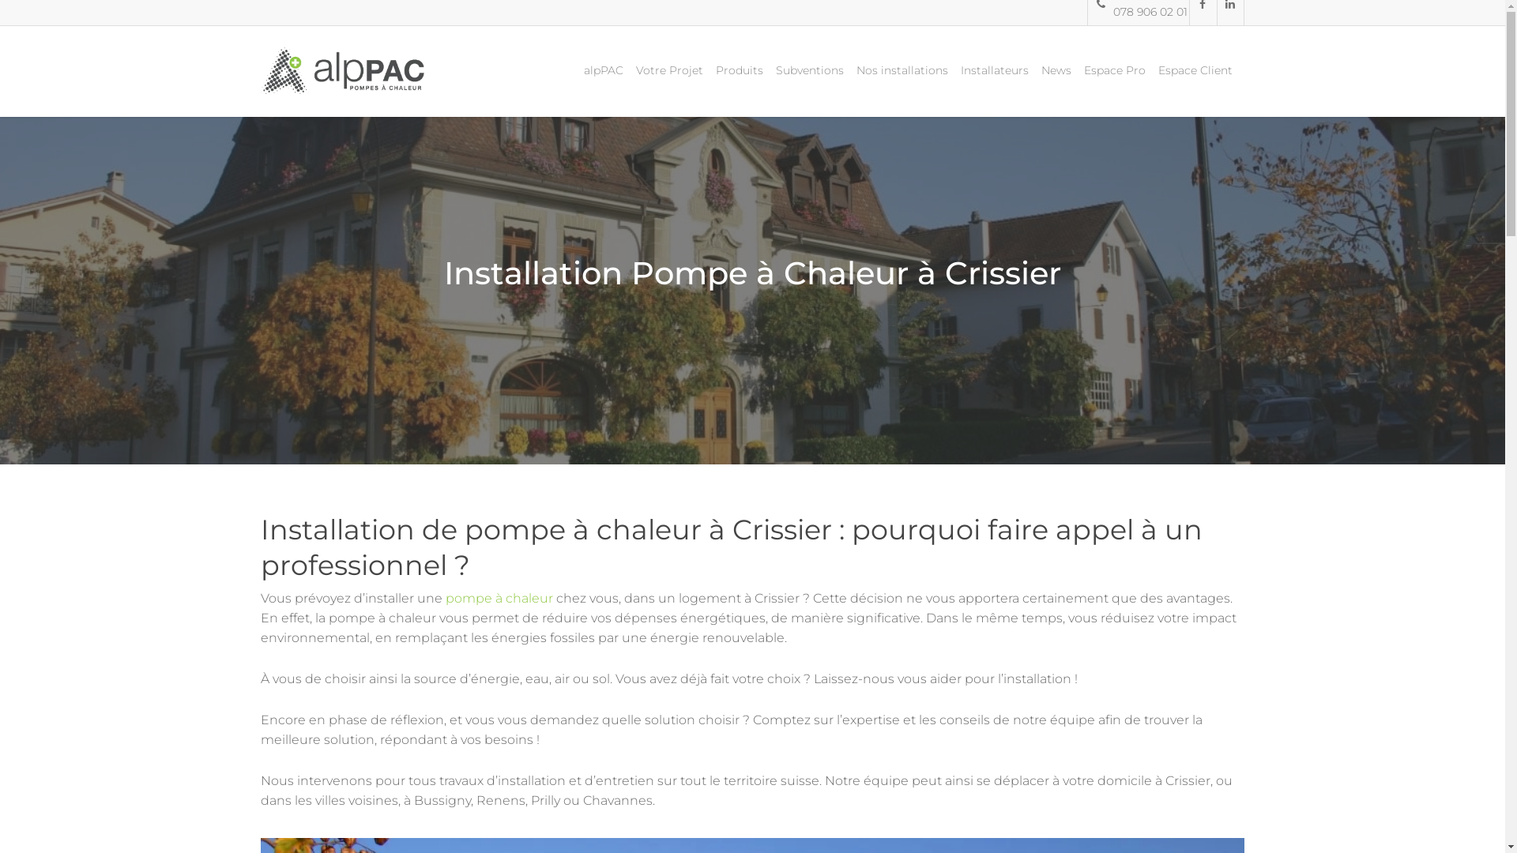 The height and width of the screenshot is (853, 1517). What do you see at coordinates (1115, 82) in the screenshot?
I see `Espace Pro` at bounding box center [1115, 82].